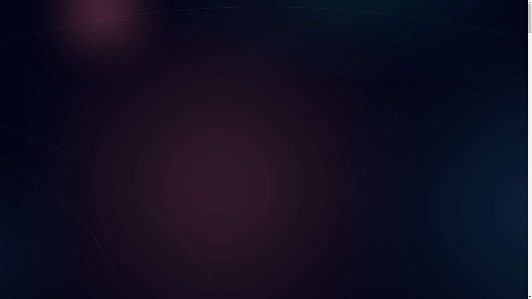 This screenshot has width=532, height=299. Describe the element at coordinates (46, 27) in the screenshot. I see `E-commerce Development` at that location.